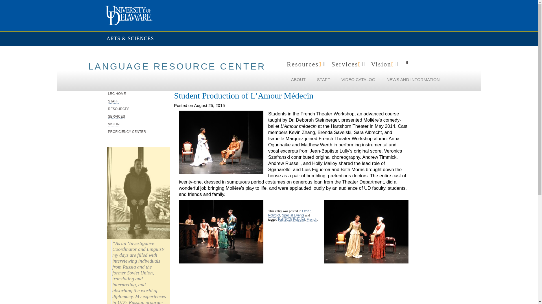 This screenshot has width=542, height=304. Describe the element at coordinates (177, 66) in the screenshot. I see `LANGUAGE RESOURCE CENTER` at that location.